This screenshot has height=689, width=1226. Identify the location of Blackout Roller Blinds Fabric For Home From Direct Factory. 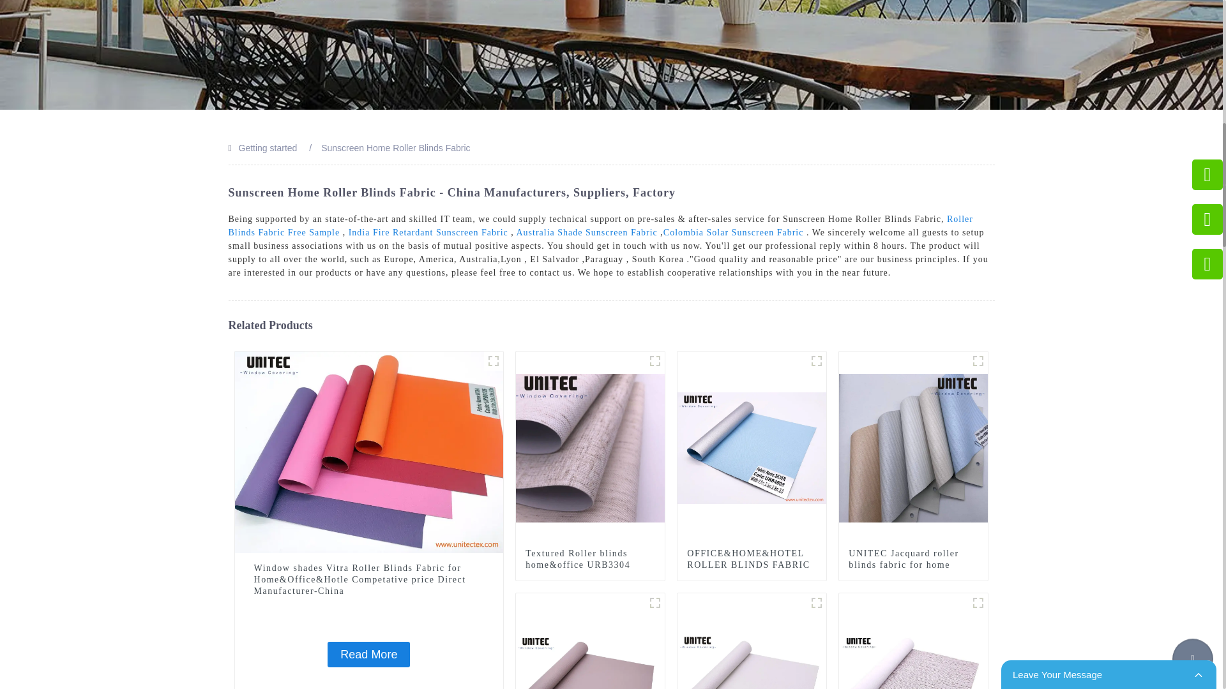
(590, 686).